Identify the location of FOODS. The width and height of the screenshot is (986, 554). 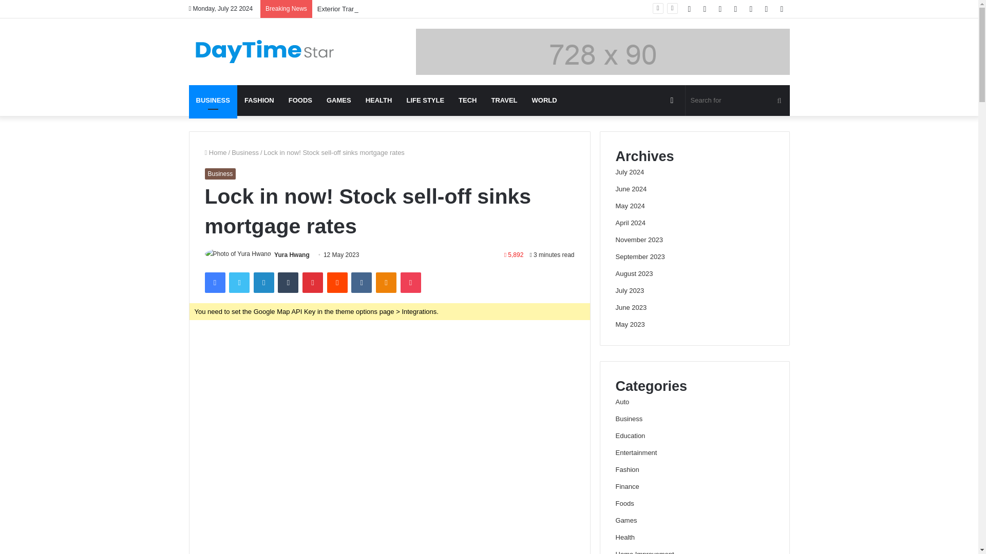
(300, 101).